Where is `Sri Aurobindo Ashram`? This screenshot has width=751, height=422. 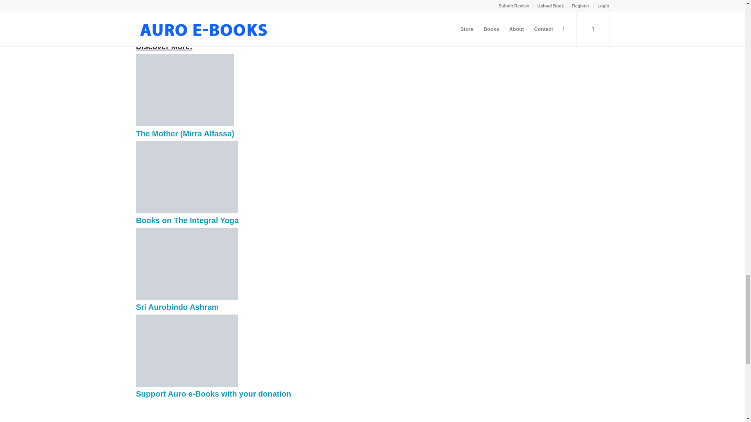
Sri Aurobindo Ashram is located at coordinates (187, 298).